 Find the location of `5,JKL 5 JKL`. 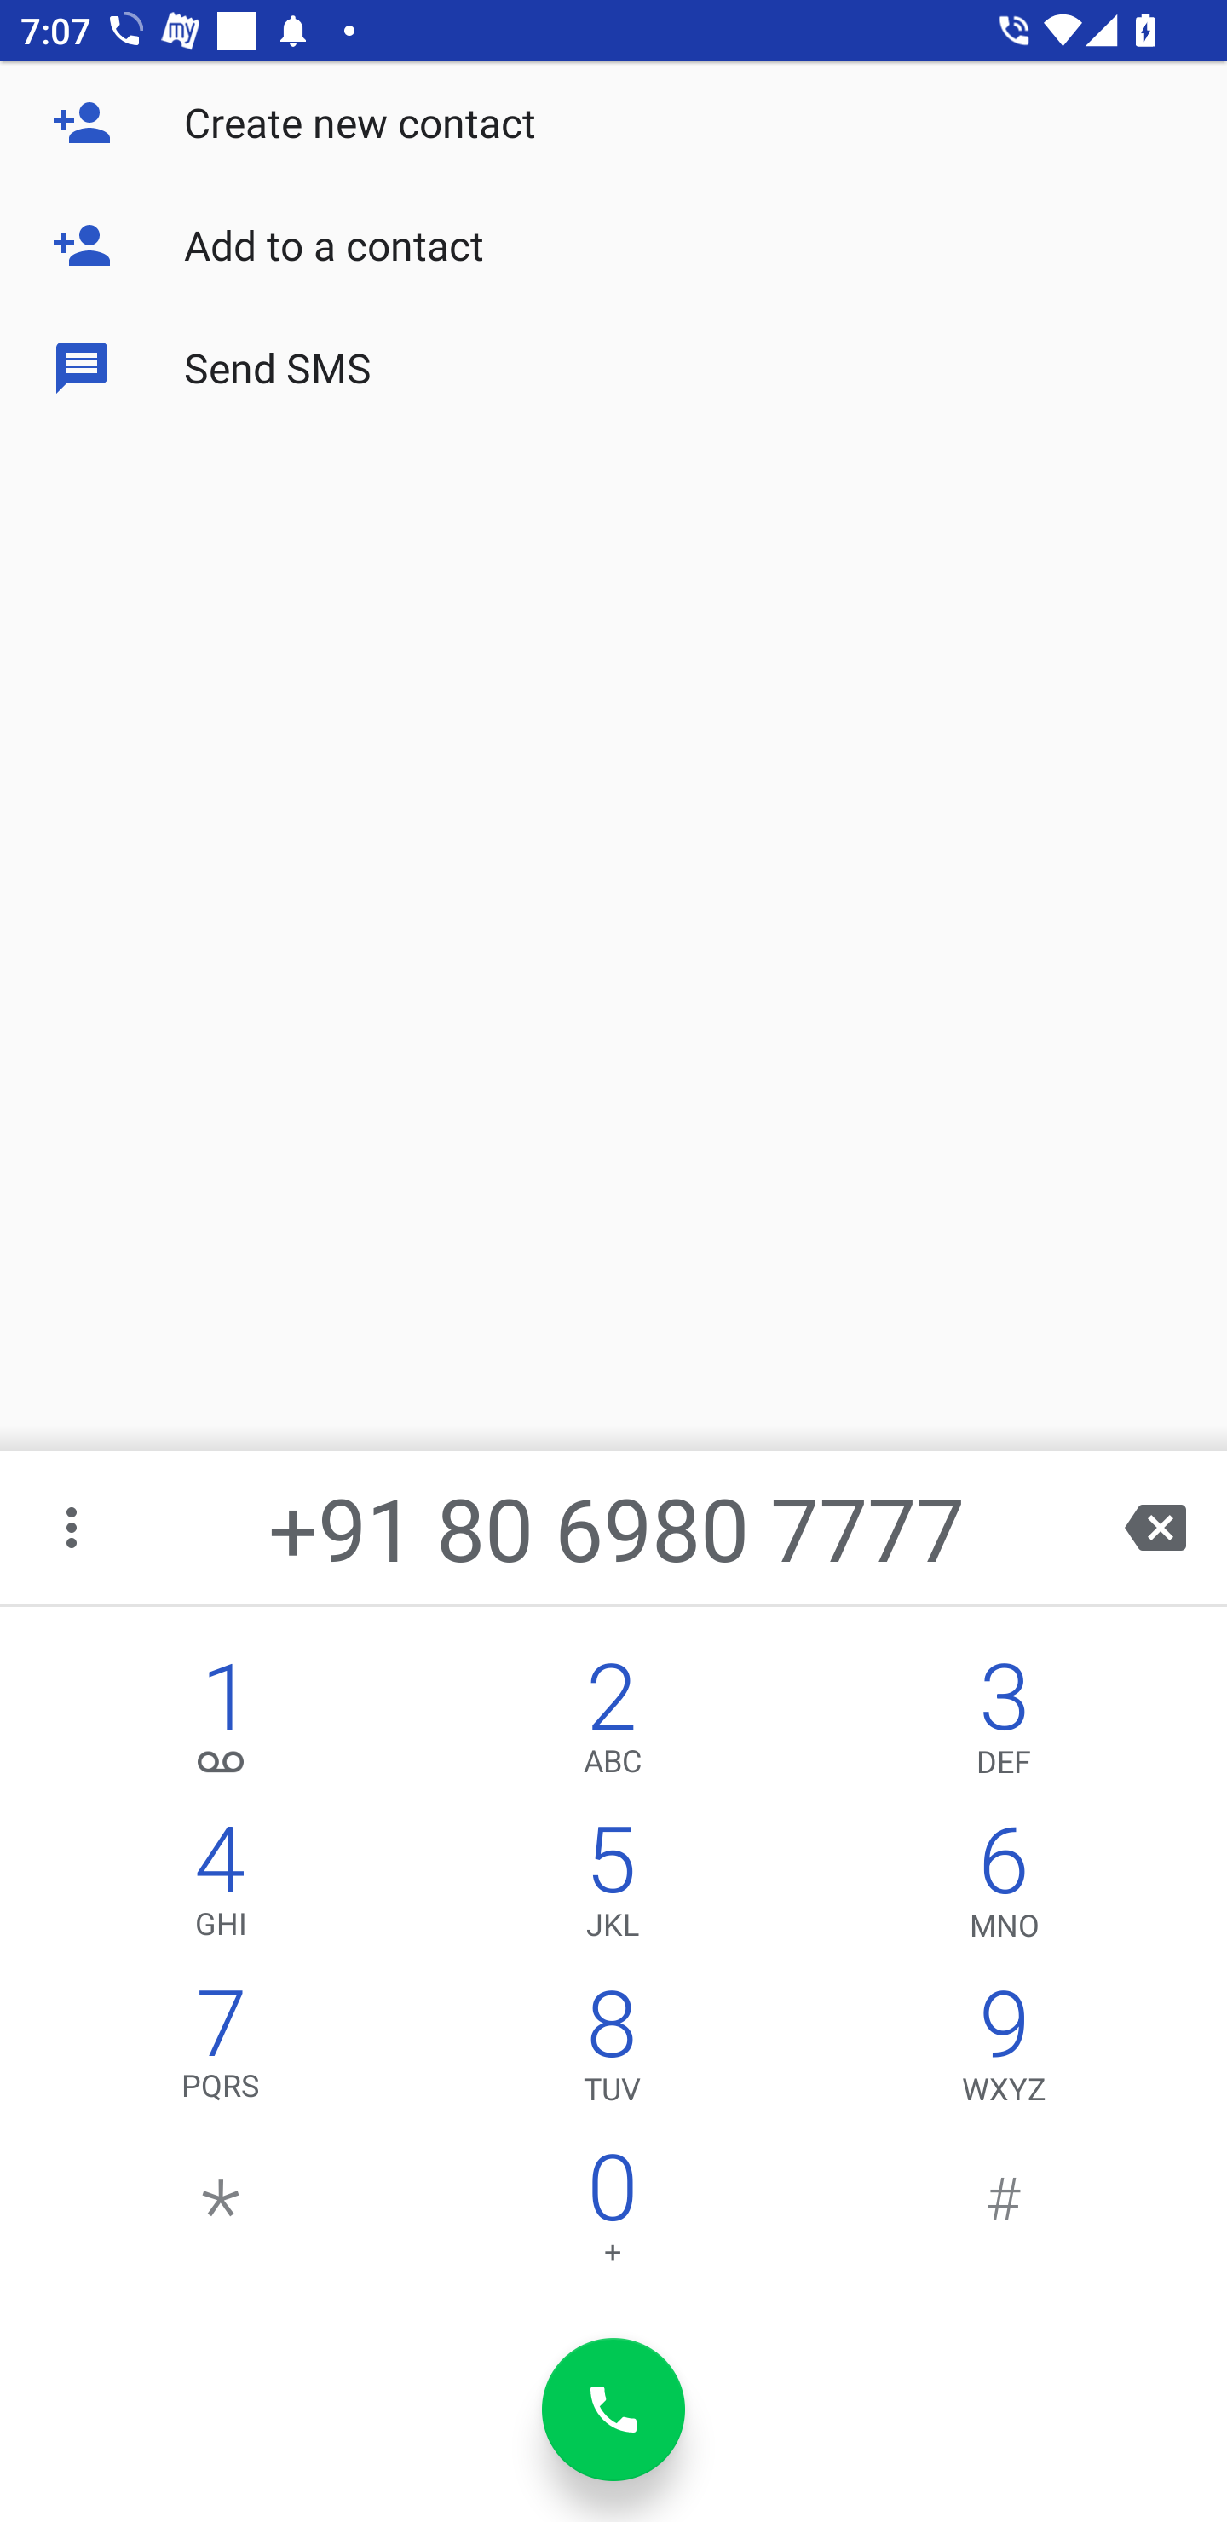

5,JKL 5 JKL is located at coordinates (612, 1887).